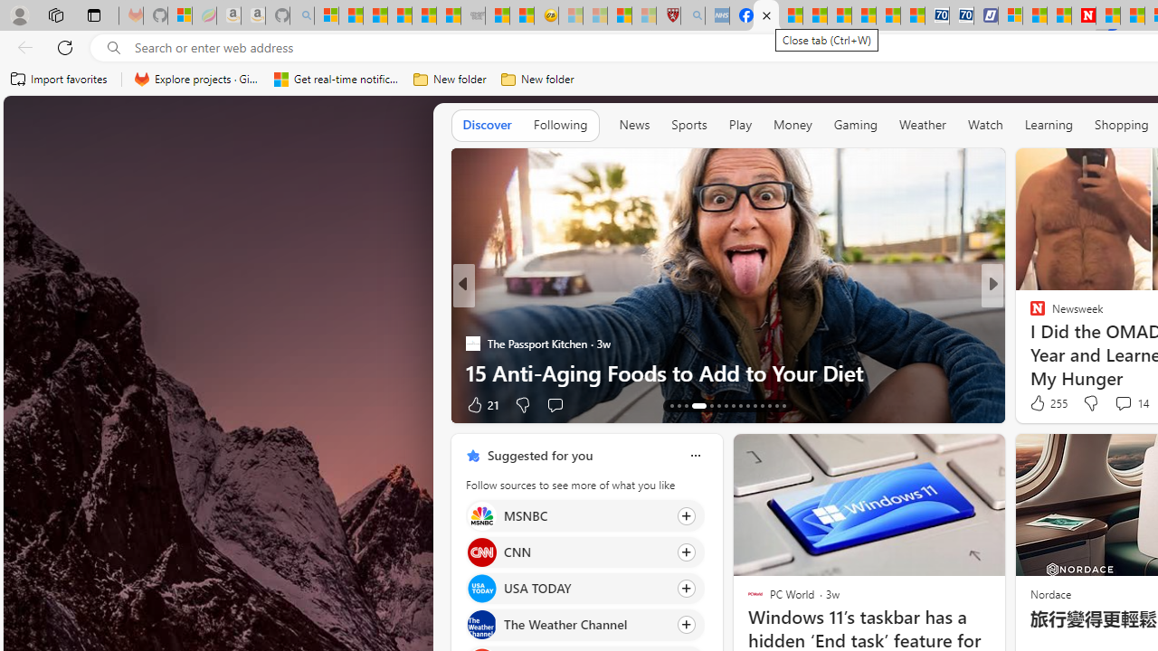 The image size is (1158, 651). Describe the element at coordinates (1036, 404) in the screenshot. I see `9 Like` at that location.